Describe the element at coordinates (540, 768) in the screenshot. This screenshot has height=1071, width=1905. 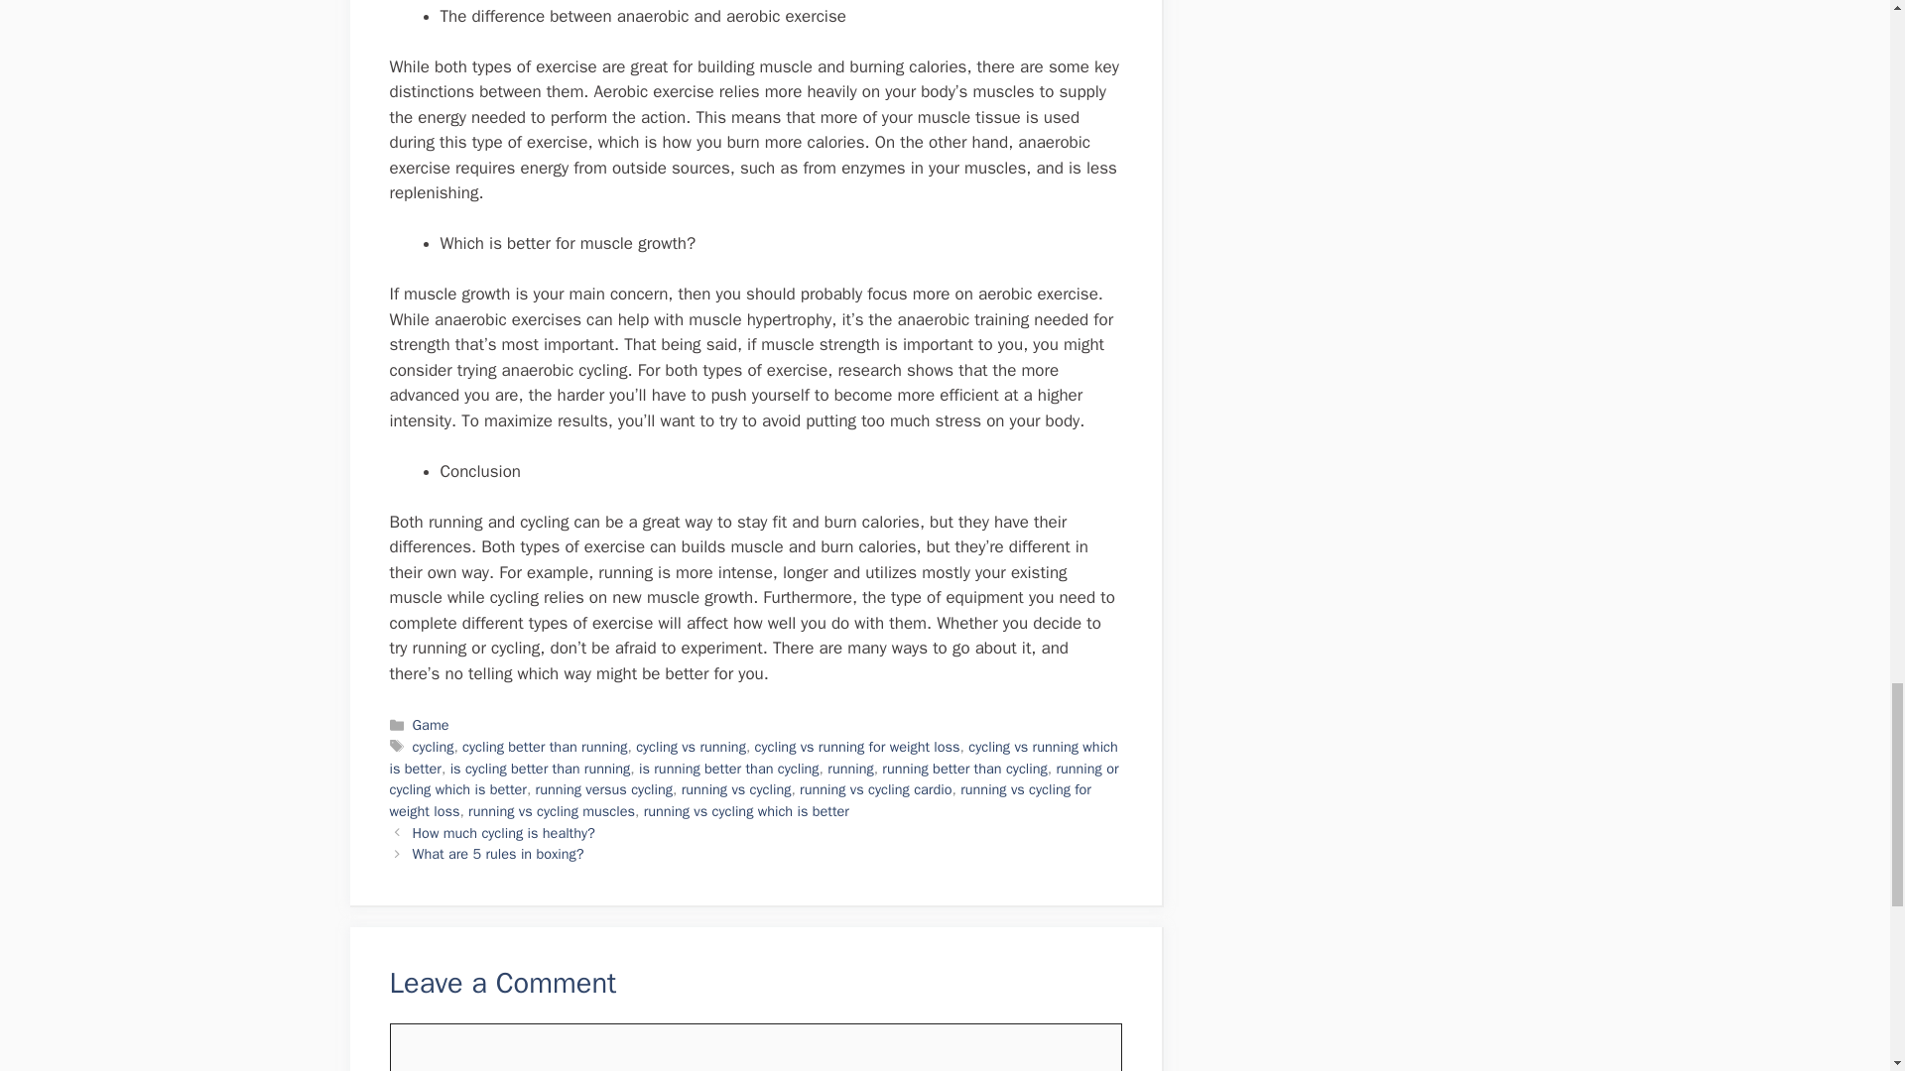
I see `is cycling better than running` at that location.